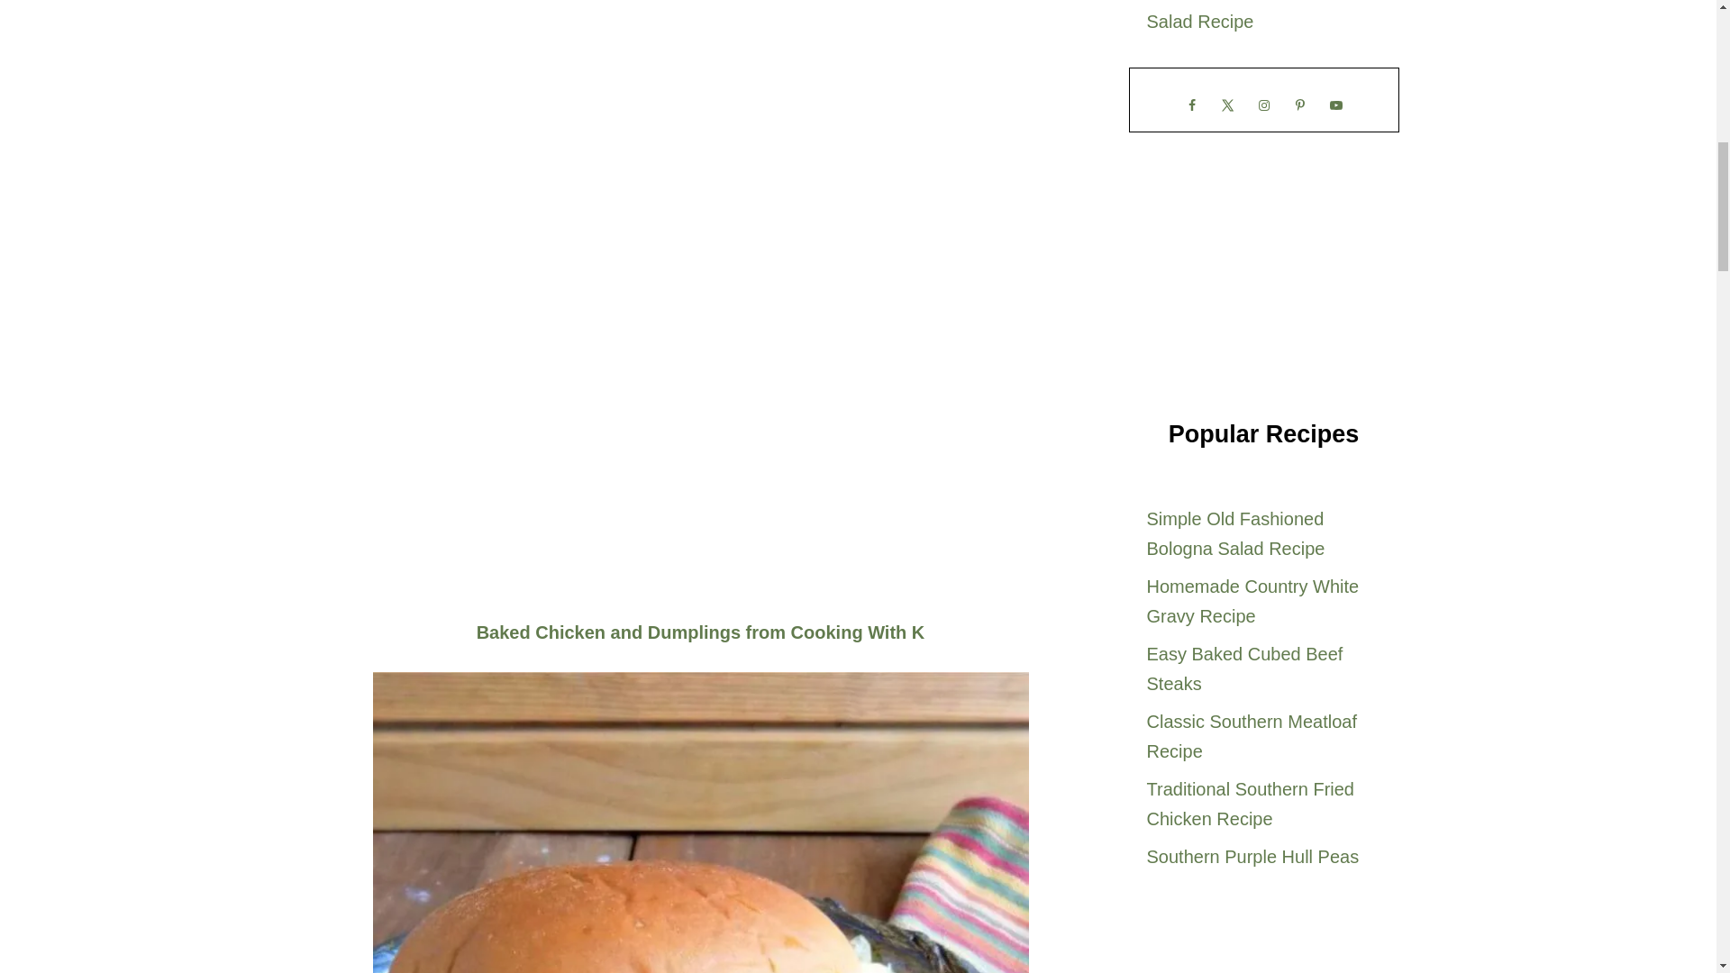 The height and width of the screenshot is (973, 1730). I want to click on Follow on Facebook, so click(1191, 105).